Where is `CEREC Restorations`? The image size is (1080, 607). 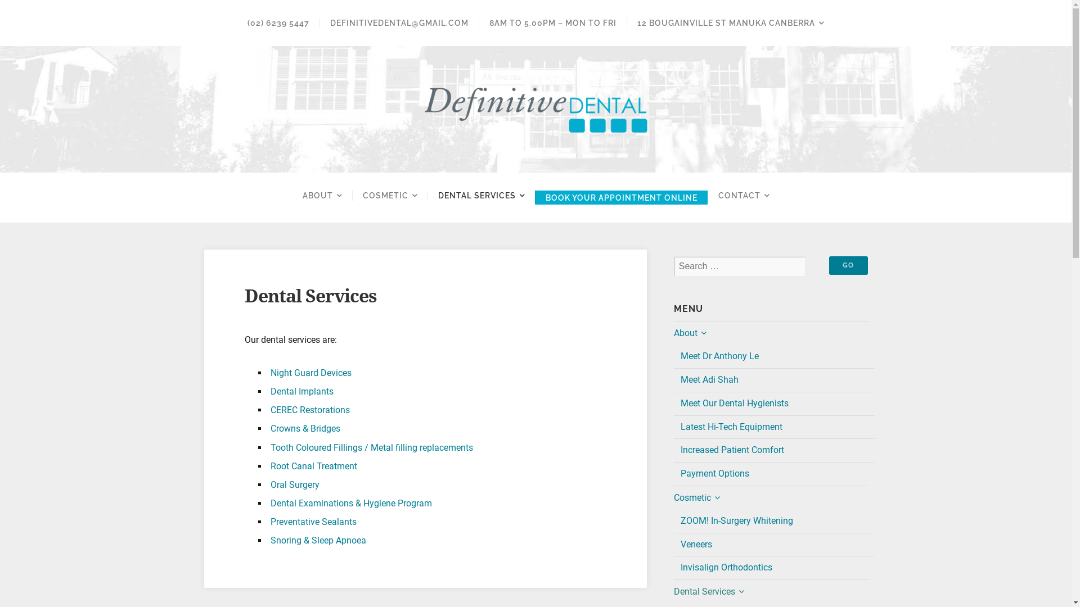 CEREC Restorations is located at coordinates (309, 410).